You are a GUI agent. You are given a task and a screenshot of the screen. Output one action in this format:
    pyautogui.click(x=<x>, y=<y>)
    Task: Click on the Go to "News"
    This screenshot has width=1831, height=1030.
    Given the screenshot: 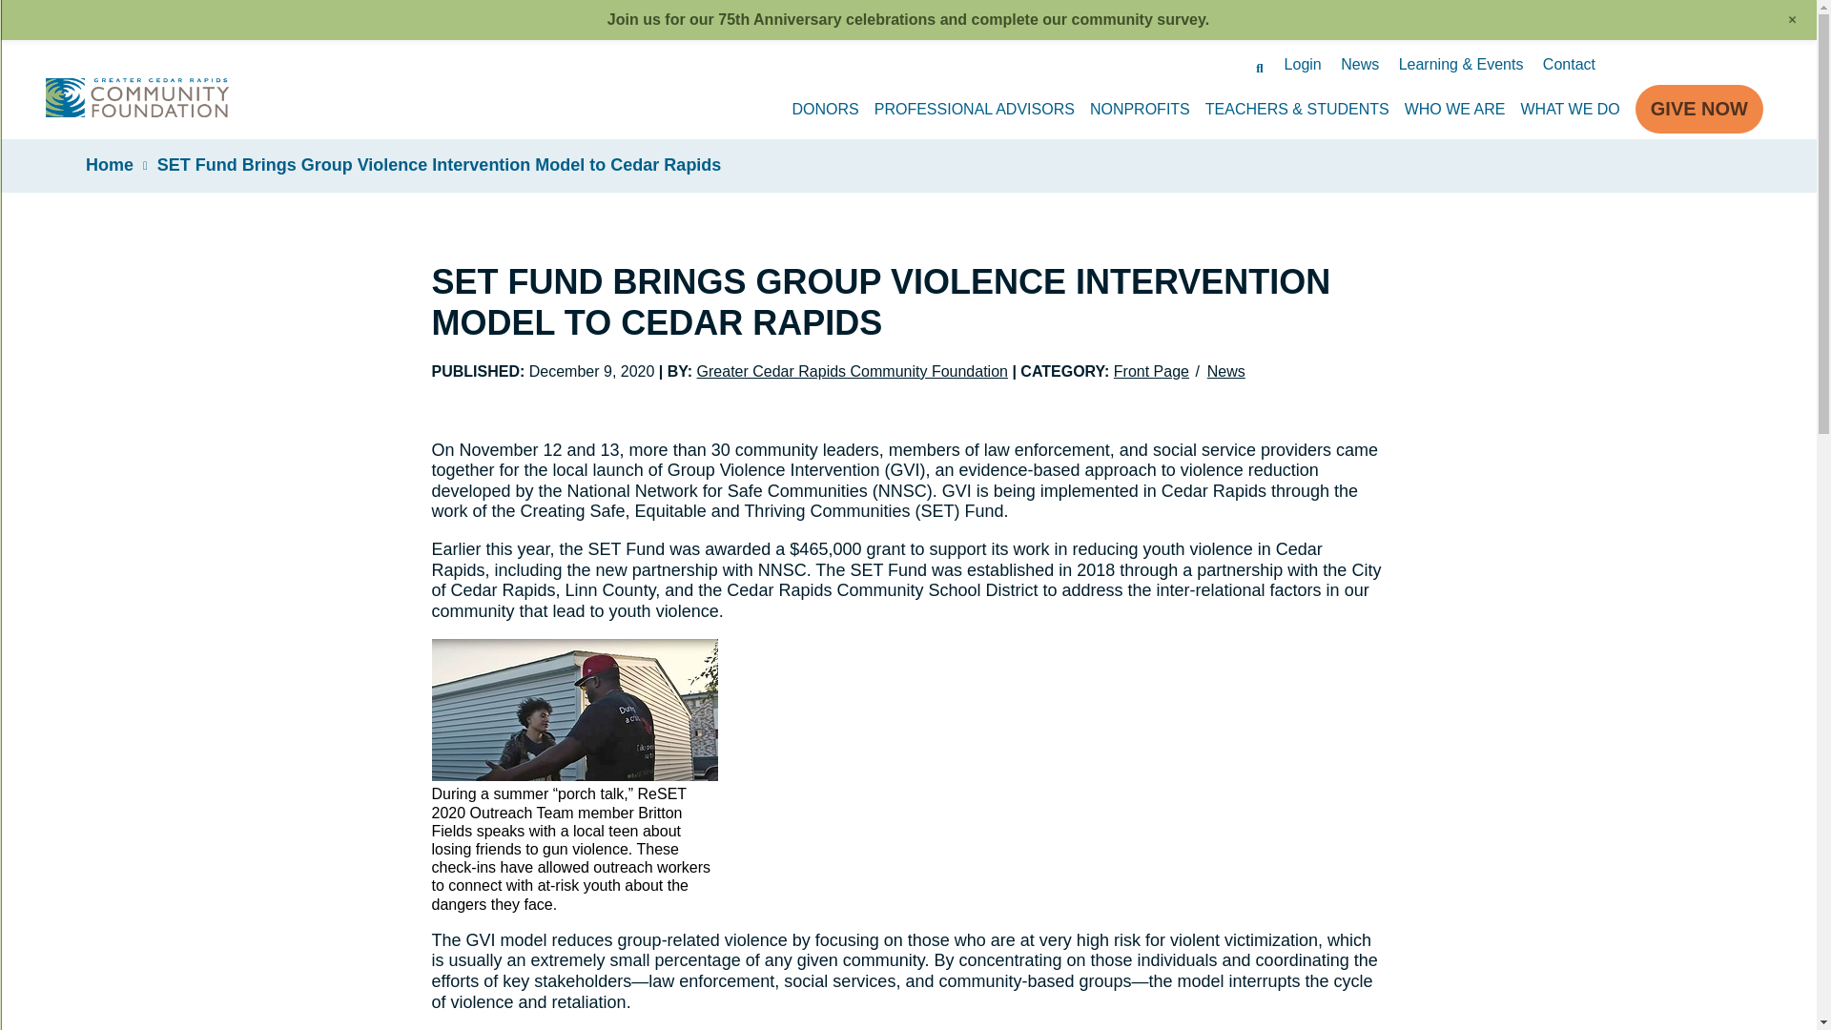 What is the action you would take?
    pyautogui.click(x=1359, y=64)
    